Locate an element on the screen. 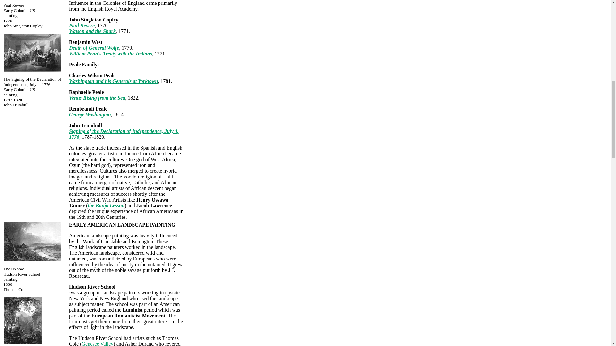 The height and width of the screenshot is (346, 616). Rembrandt Peale, Portrait of George Washington is located at coordinates (90, 114).